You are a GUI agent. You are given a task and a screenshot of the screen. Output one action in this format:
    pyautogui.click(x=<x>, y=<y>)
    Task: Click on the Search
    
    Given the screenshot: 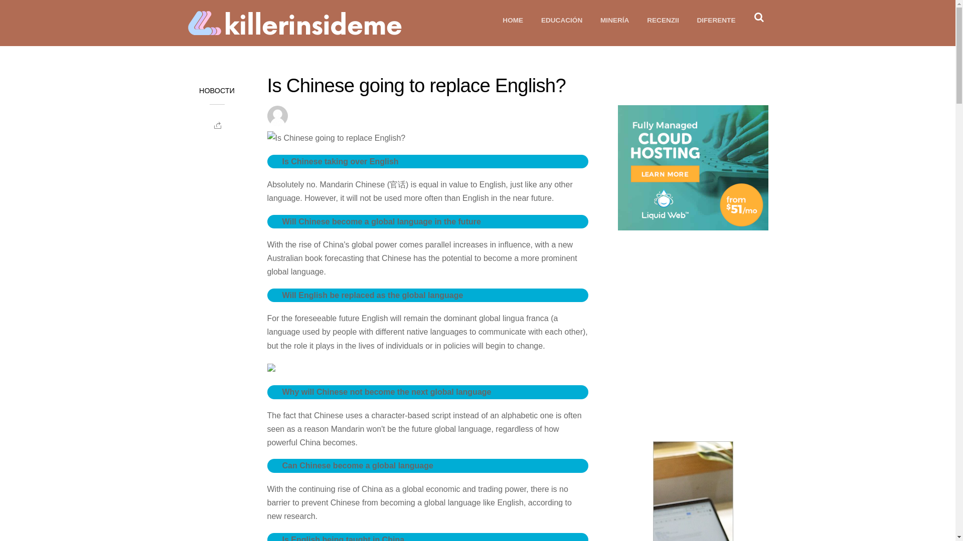 What is the action you would take?
    pyautogui.click(x=757, y=17)
    